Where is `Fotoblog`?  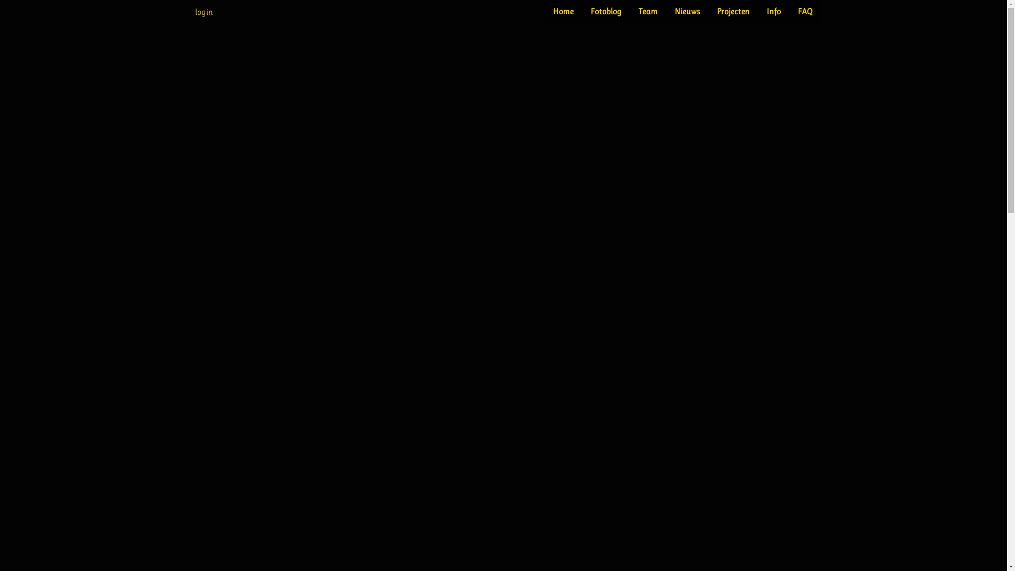
Fotoblog is located at coordinates (606, 12).